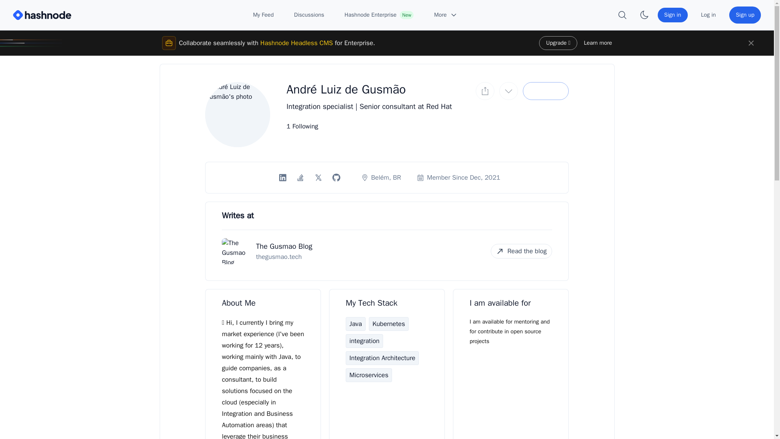 The image size is (780, 439). I want to click on Read the blog, so click(521, 251).